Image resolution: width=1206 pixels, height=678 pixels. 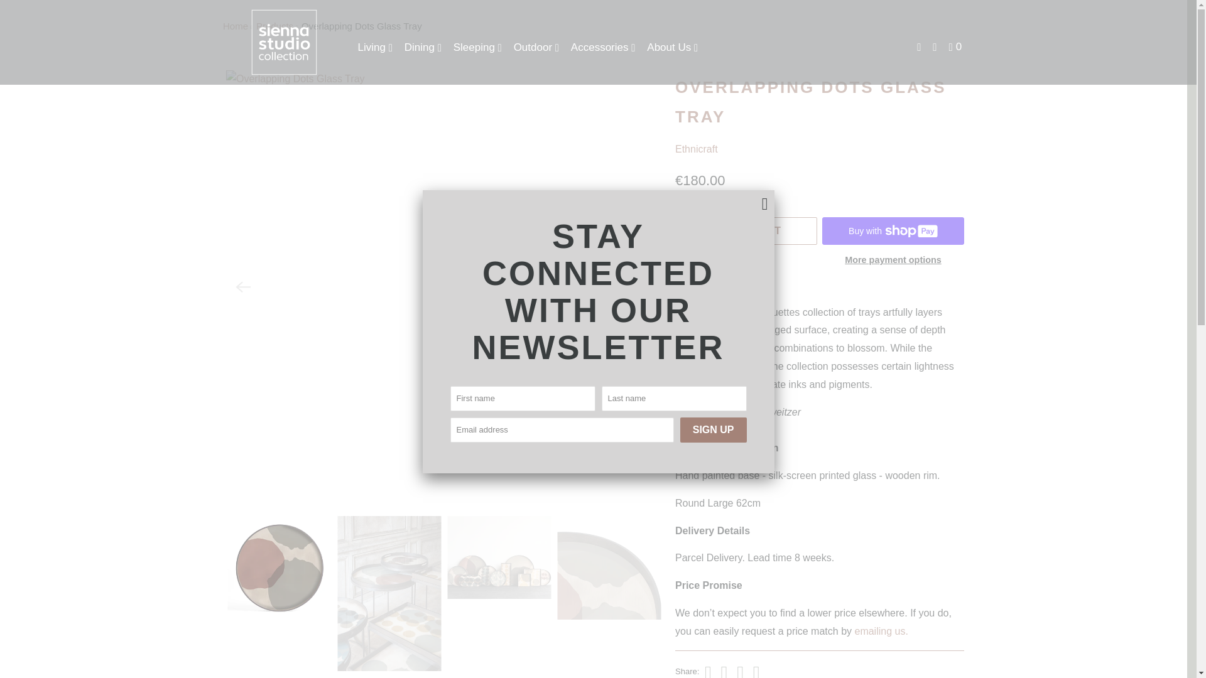 I want to click on Products, so click(x=274, y=26).